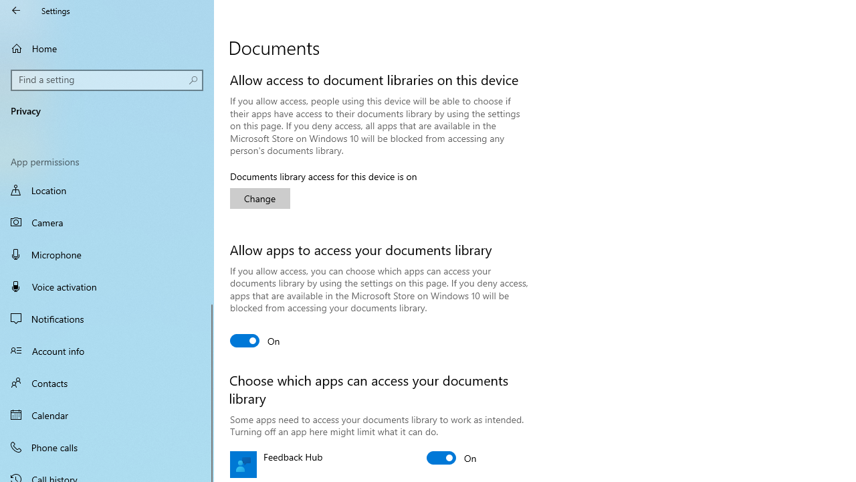  Describe the element at coordinates (255, 340) in the screenshot. I see `Allow apps to access your documents library` at that location.